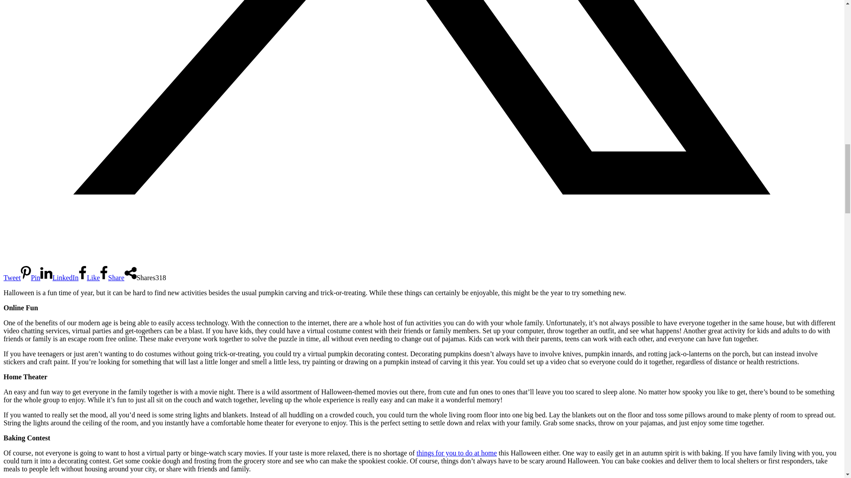  I want to click on Like, so click(89, 278).